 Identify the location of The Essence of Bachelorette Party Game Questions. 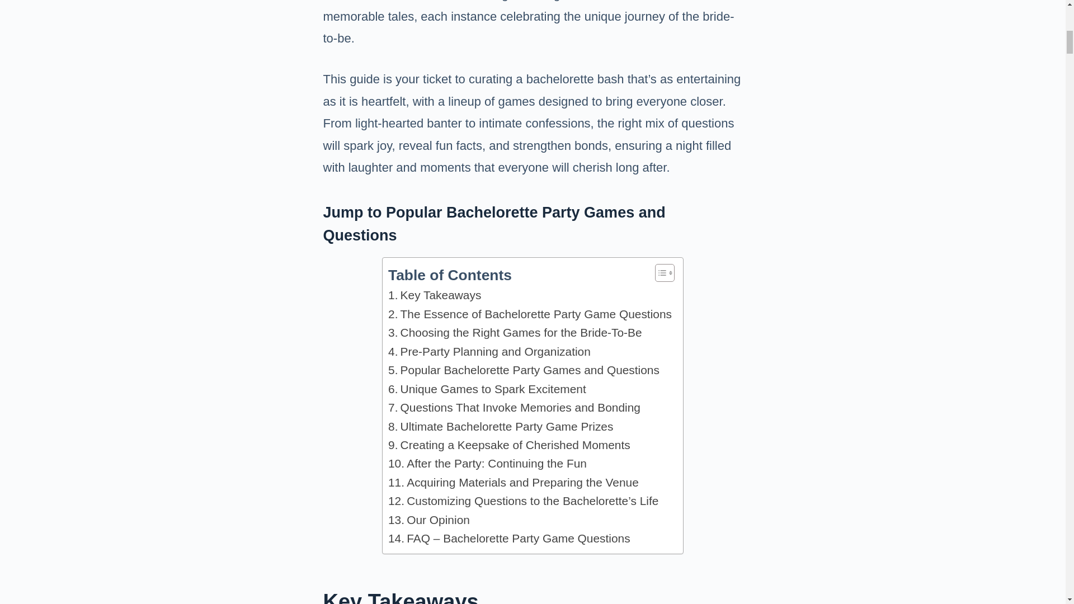
(530, 314).